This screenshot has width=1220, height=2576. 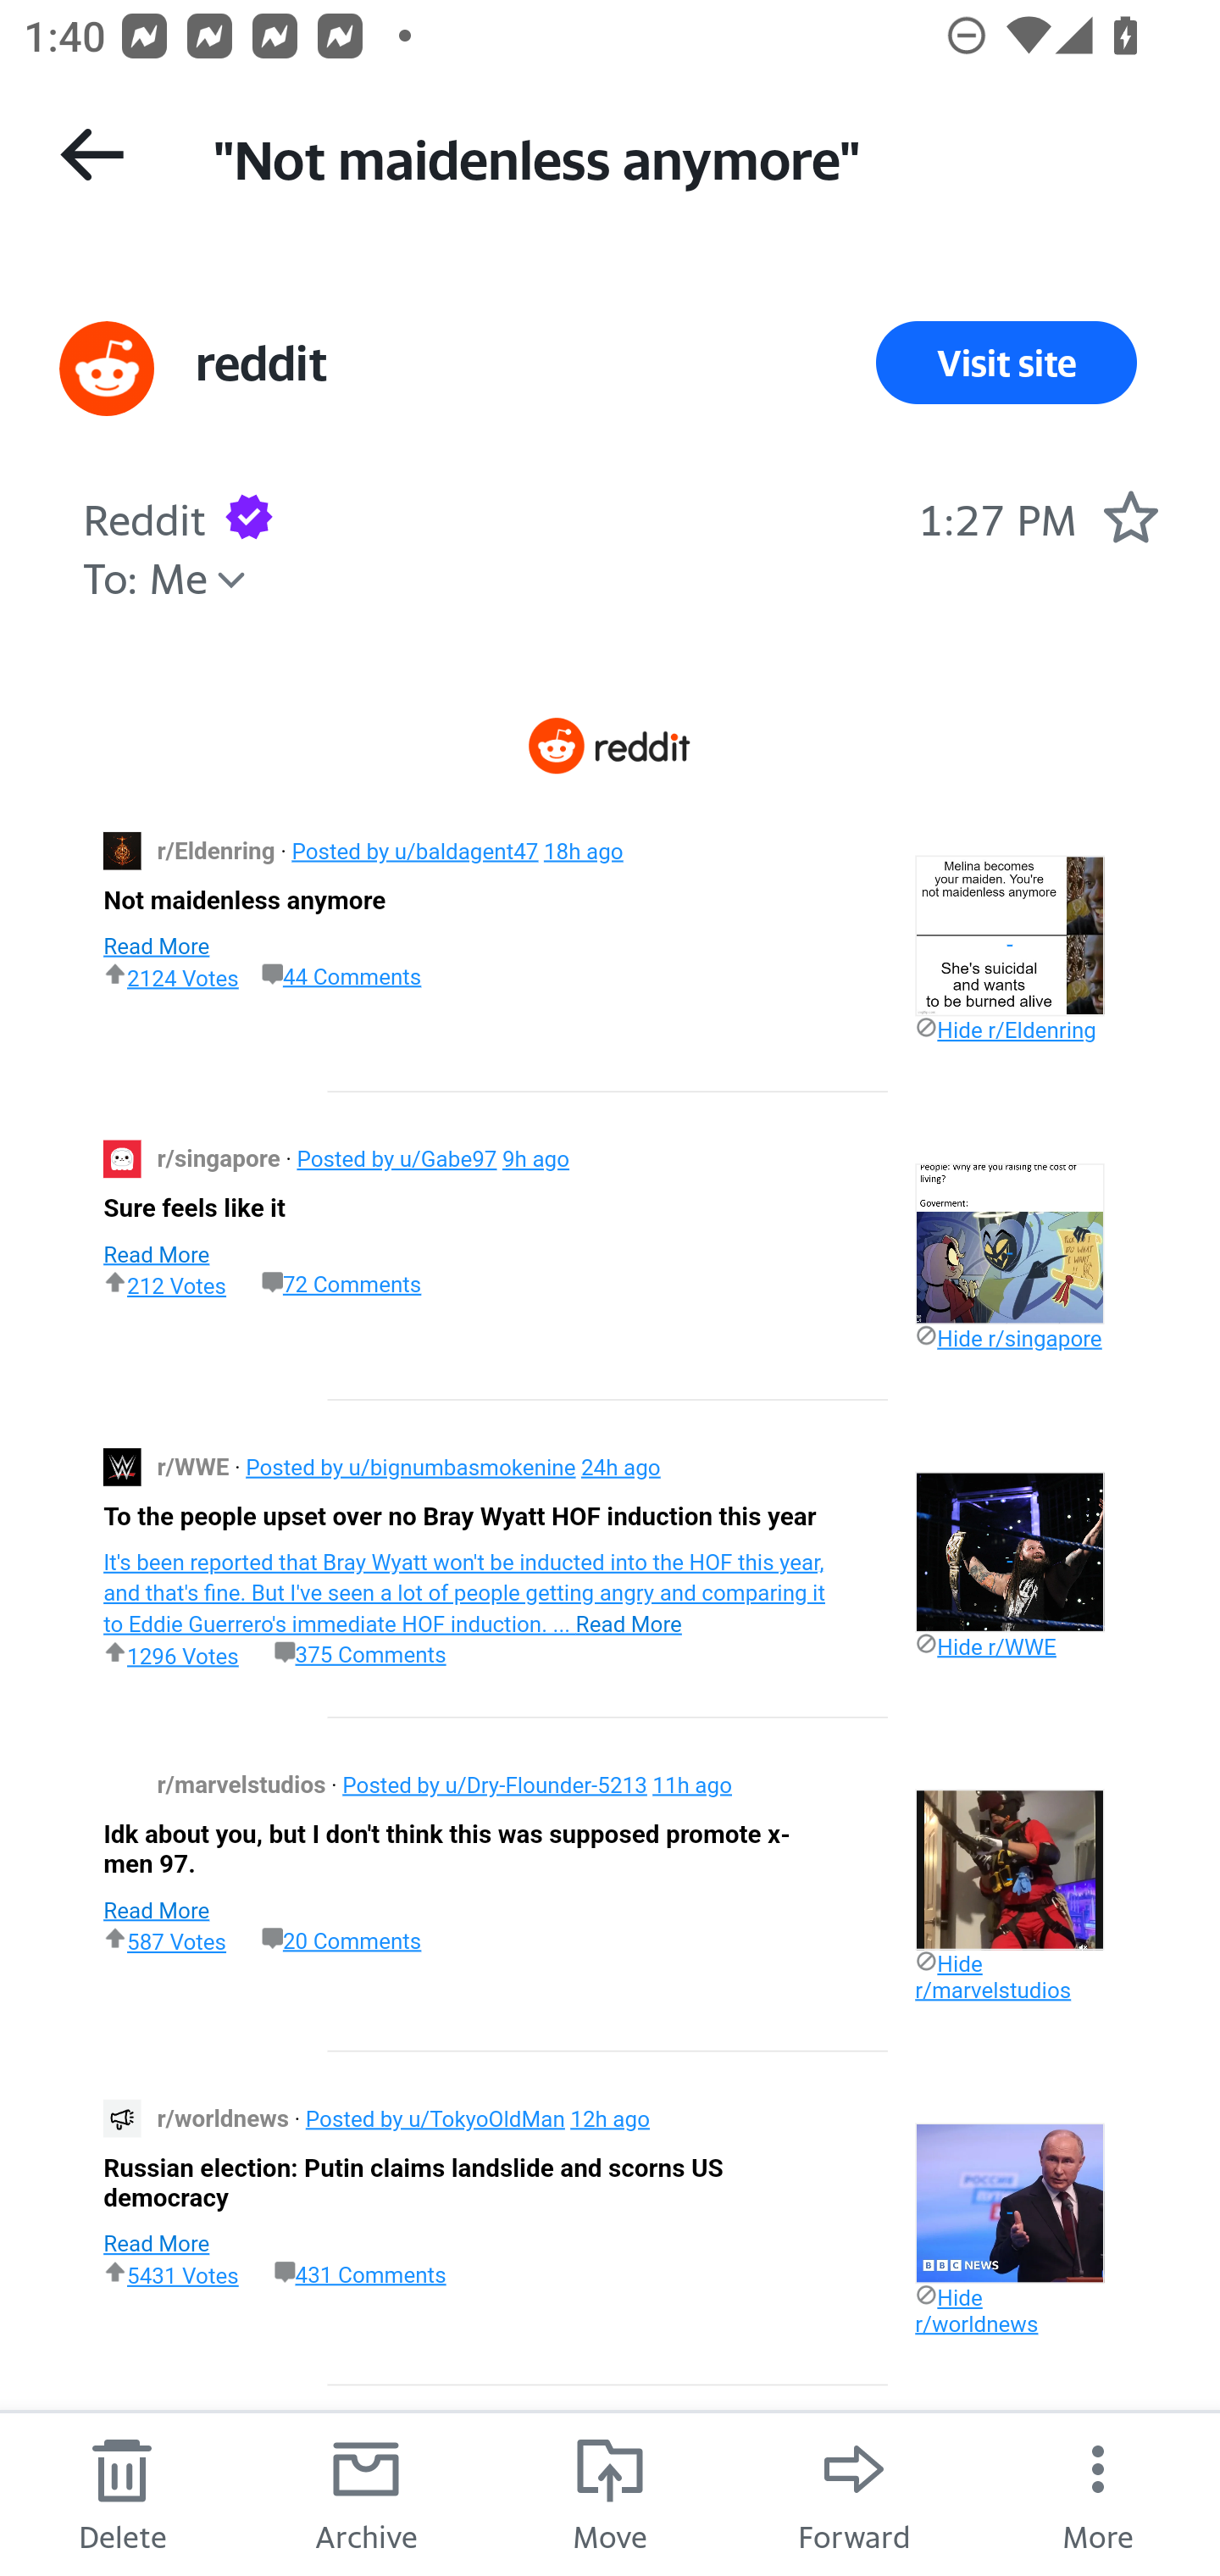 What do you see at coordinates (195, 1466) in the screenshot?
I see `r/WWE` at bounding box center [195, 1466].